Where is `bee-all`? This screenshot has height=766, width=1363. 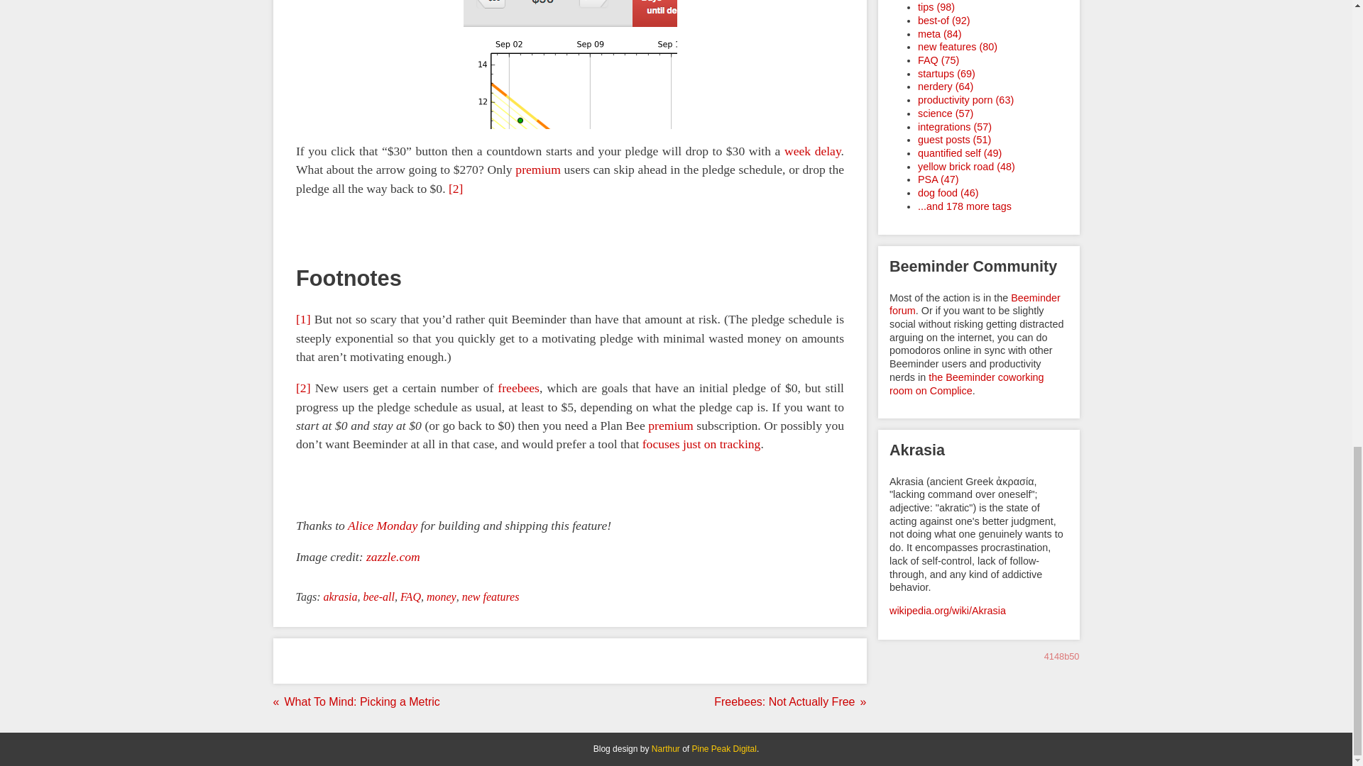 bee-all is located at coordinates (378, 597).